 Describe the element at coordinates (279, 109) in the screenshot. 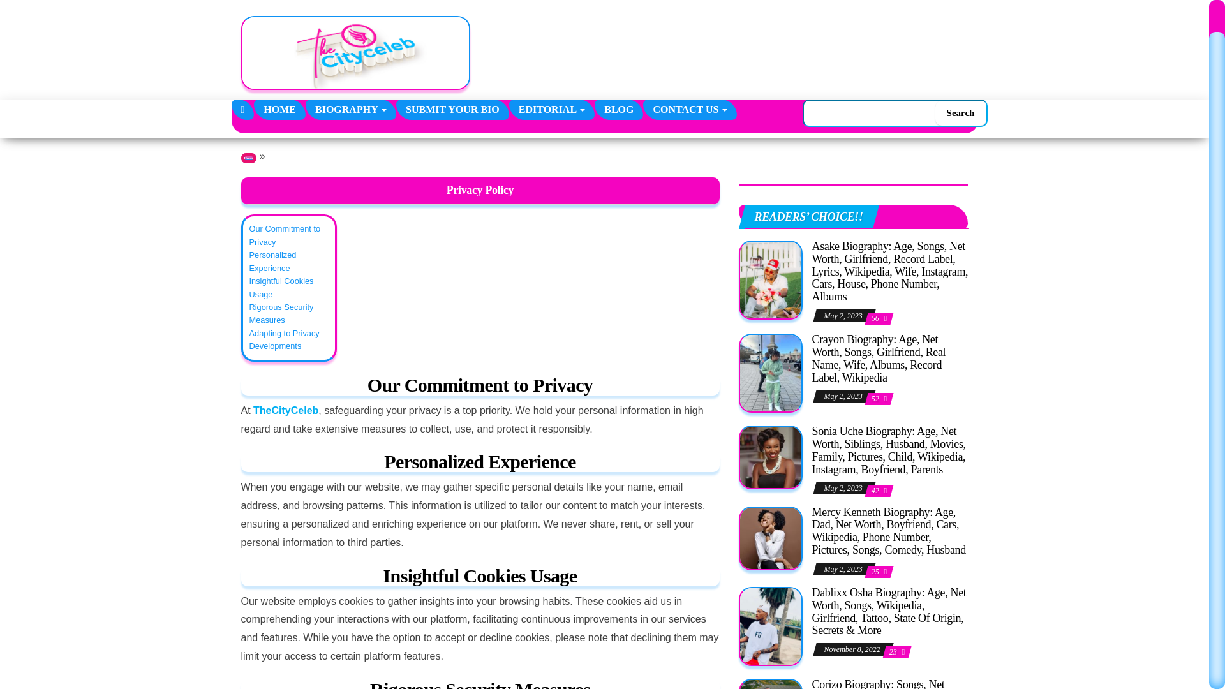

I see `HOME` at that location.